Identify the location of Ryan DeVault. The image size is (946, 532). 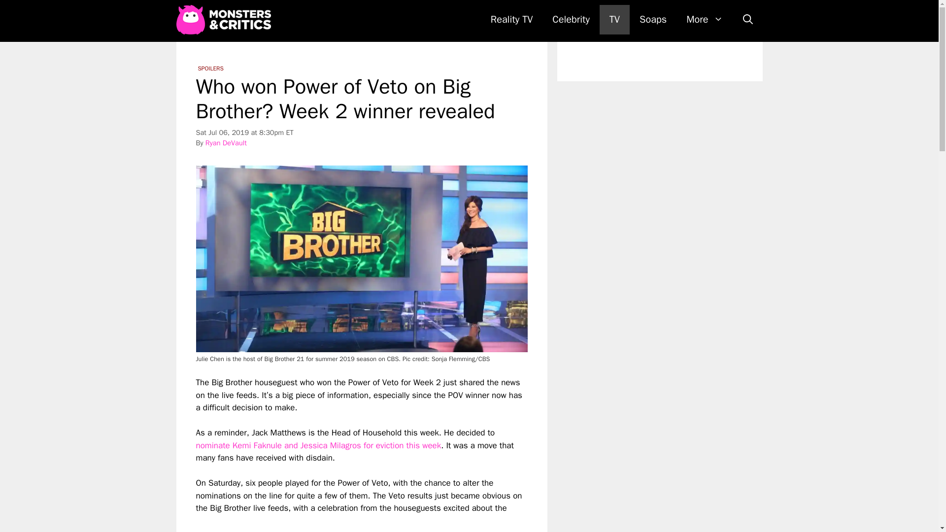
(226, 143).